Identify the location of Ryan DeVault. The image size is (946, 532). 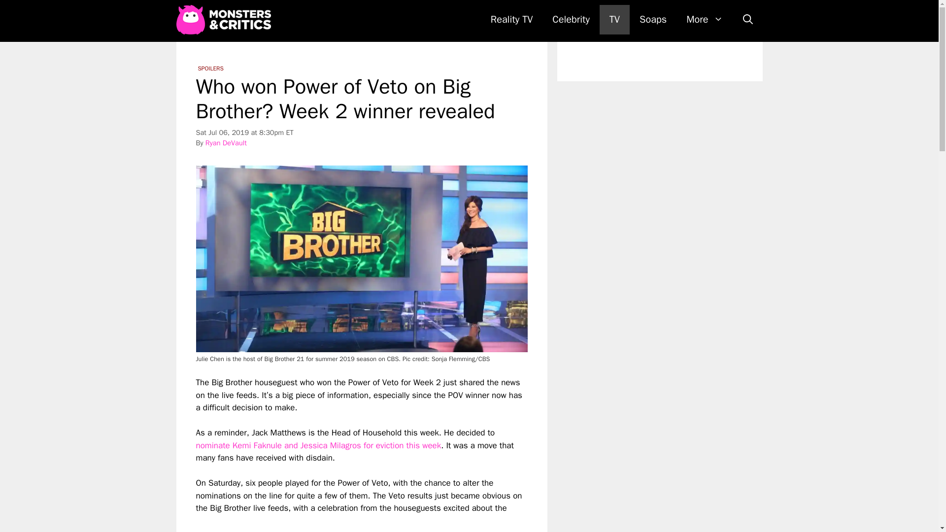
(226, 143).